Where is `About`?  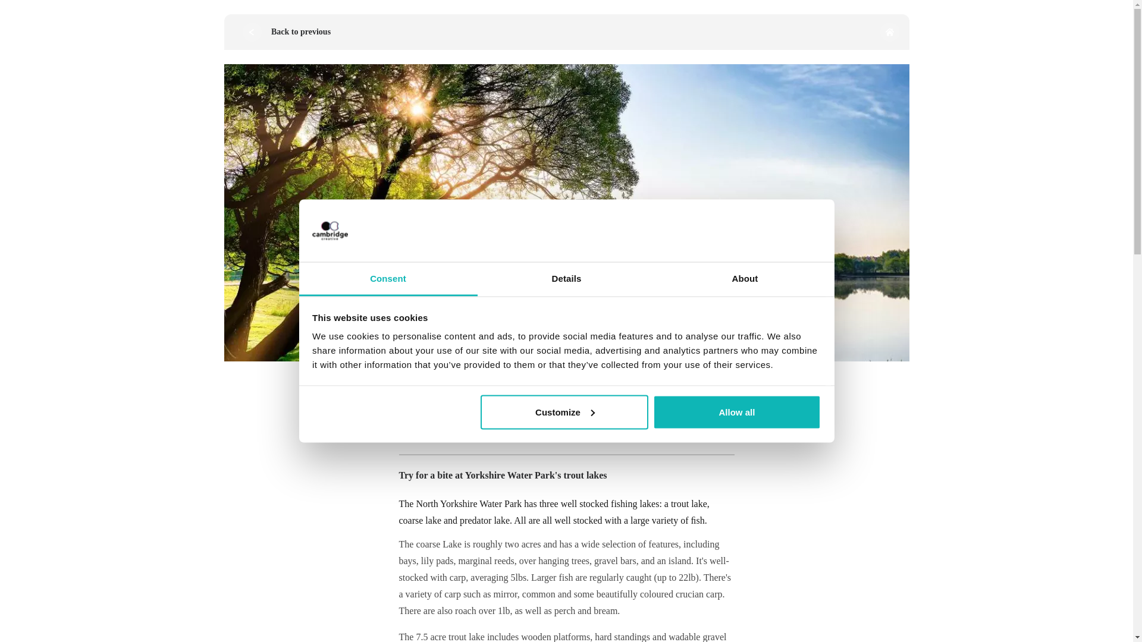
About is located at coordinates (745, 279).